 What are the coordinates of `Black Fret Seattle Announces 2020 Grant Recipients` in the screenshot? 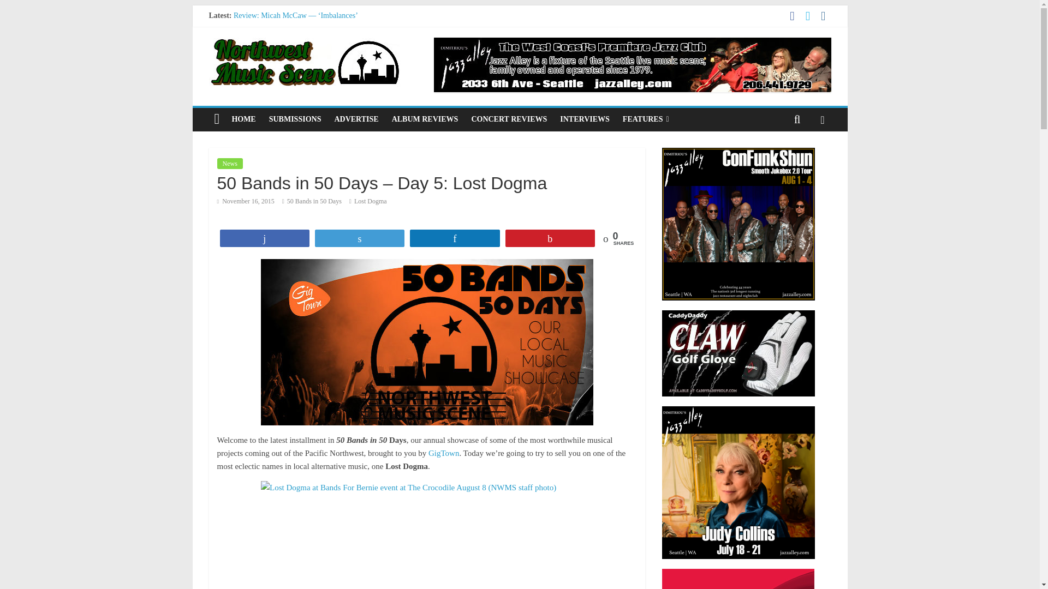 It's located at (314, 40).